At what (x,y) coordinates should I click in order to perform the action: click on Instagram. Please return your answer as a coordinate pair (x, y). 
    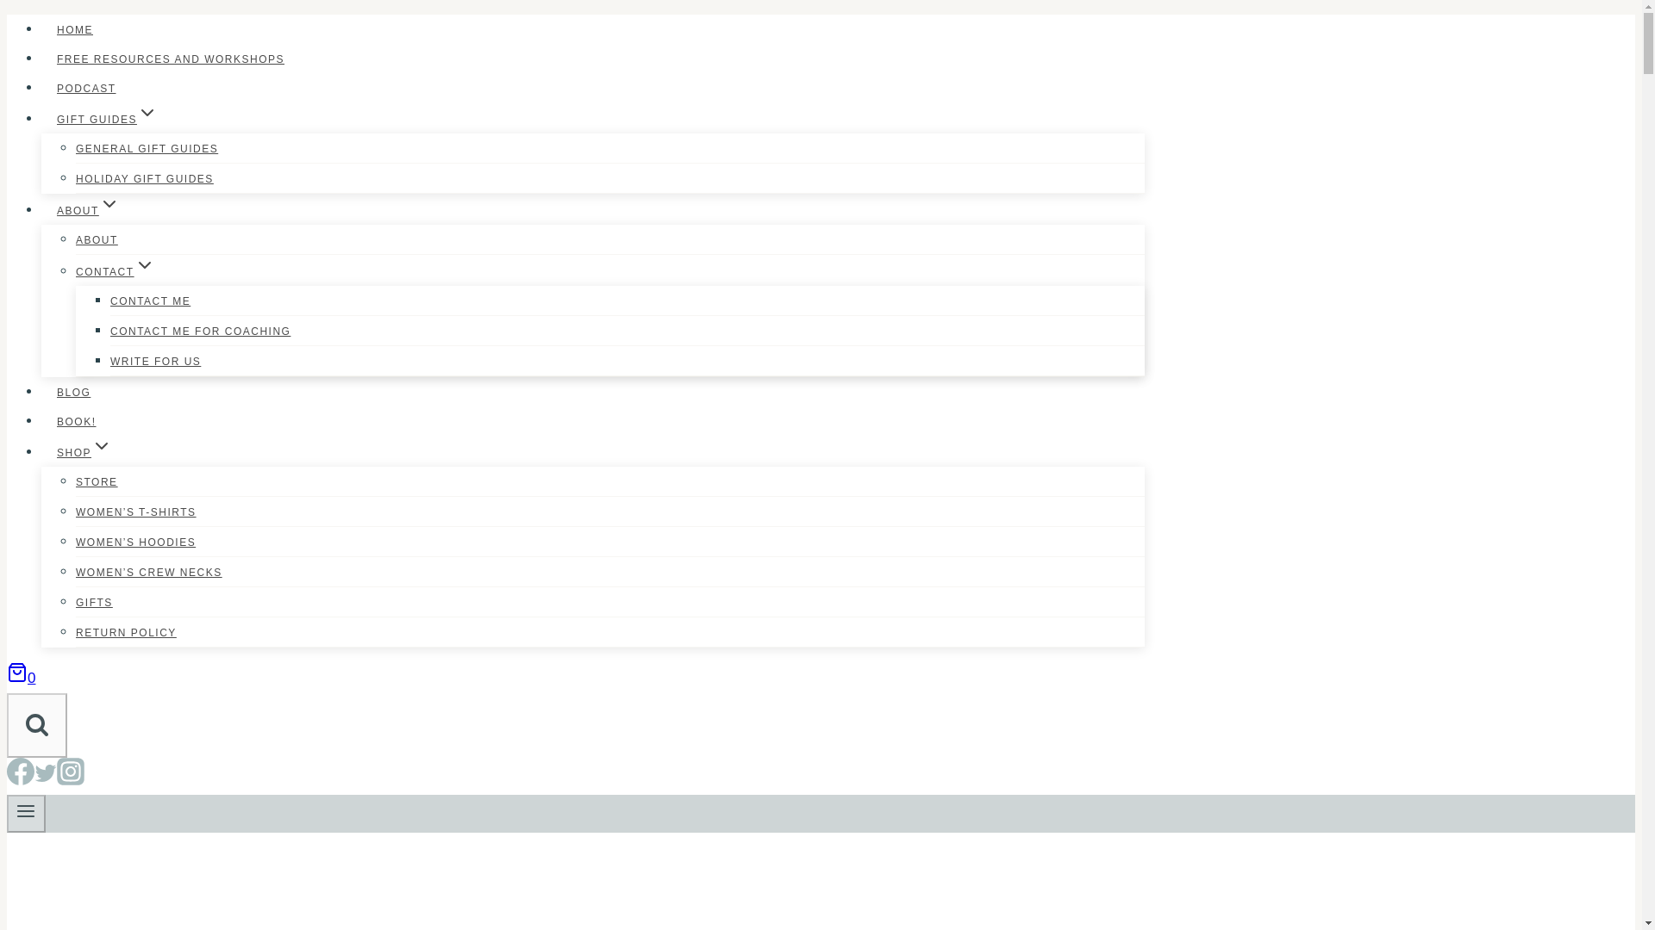
    Looking at the image, I should click on (70, 780).